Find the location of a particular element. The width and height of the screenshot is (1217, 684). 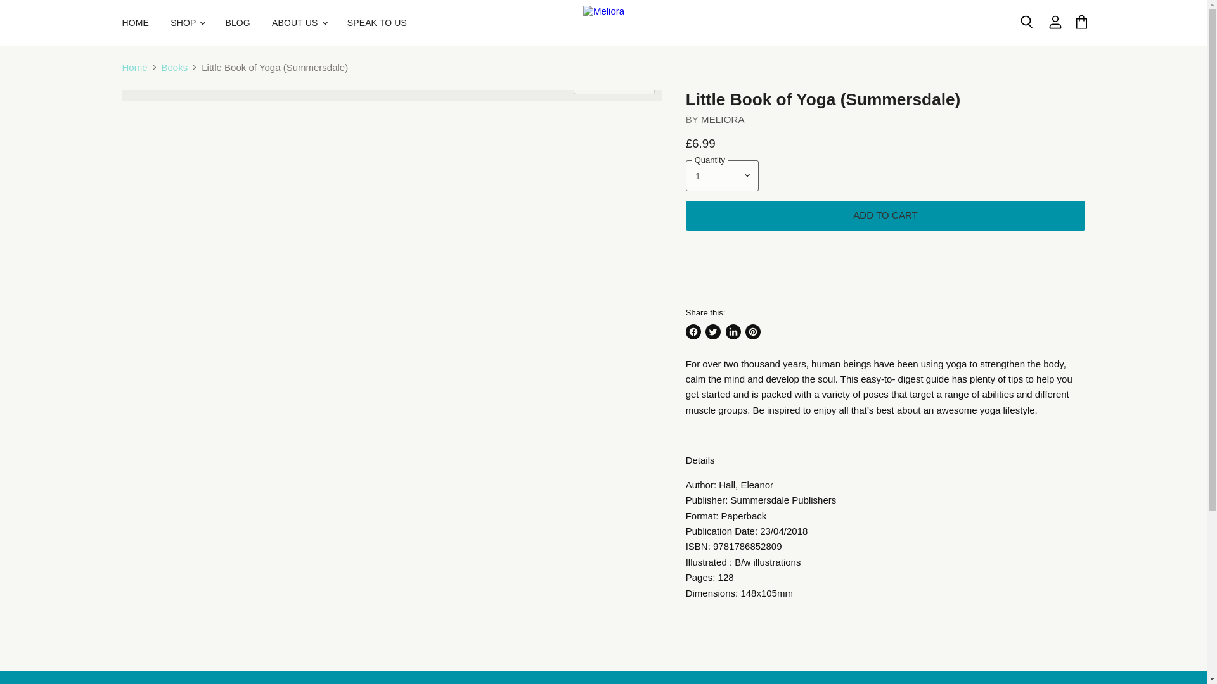

Page 1 is located at coordinates (885, 514).